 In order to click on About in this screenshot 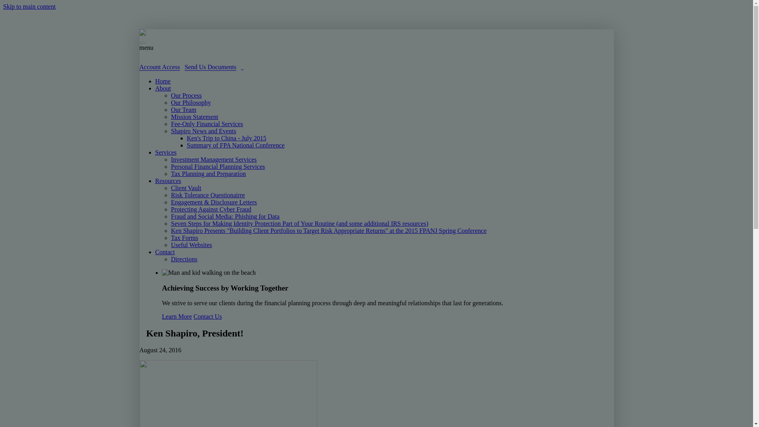, I will do `click(163, 88)`.